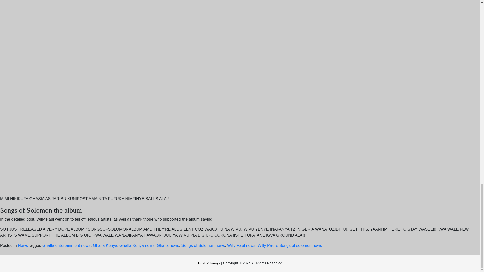 Image resolution: width=484 pixels, height=272 pixels. What do you see at coordinates (137, 245) in the screenshot?
I see `Ghafla Kenya news` at bounding box center [137, 245].